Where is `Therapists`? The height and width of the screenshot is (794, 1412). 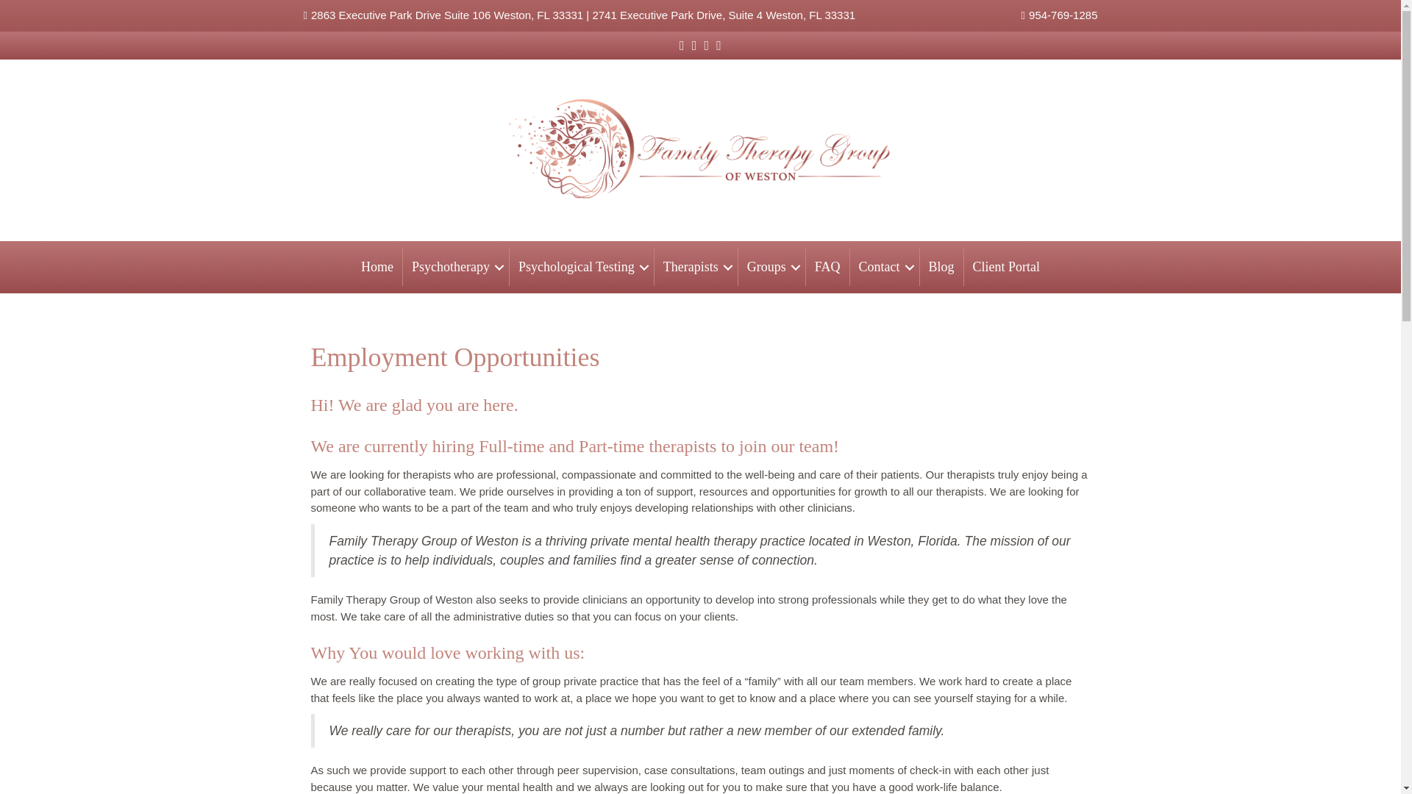
Therapists is located at coordinates (696, 267).